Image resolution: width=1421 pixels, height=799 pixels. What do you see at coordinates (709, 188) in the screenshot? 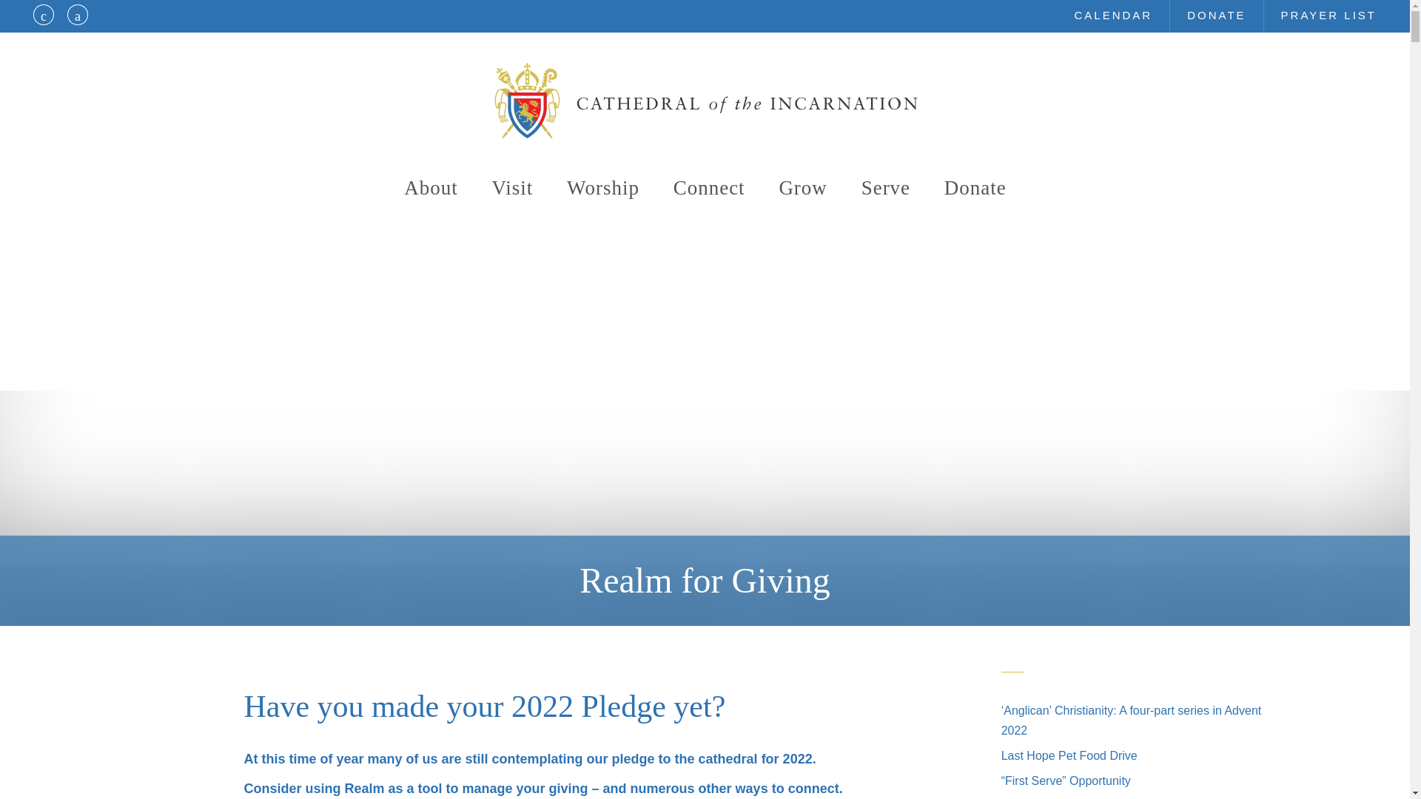
I see `Connect` at bounding box center [709, 188].